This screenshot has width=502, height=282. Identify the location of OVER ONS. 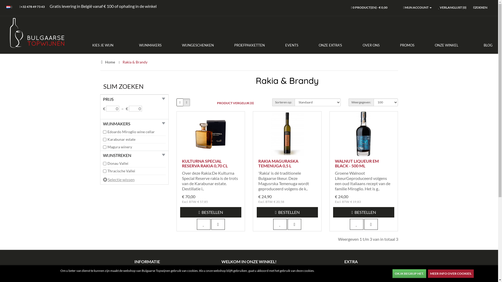
(371, 45).